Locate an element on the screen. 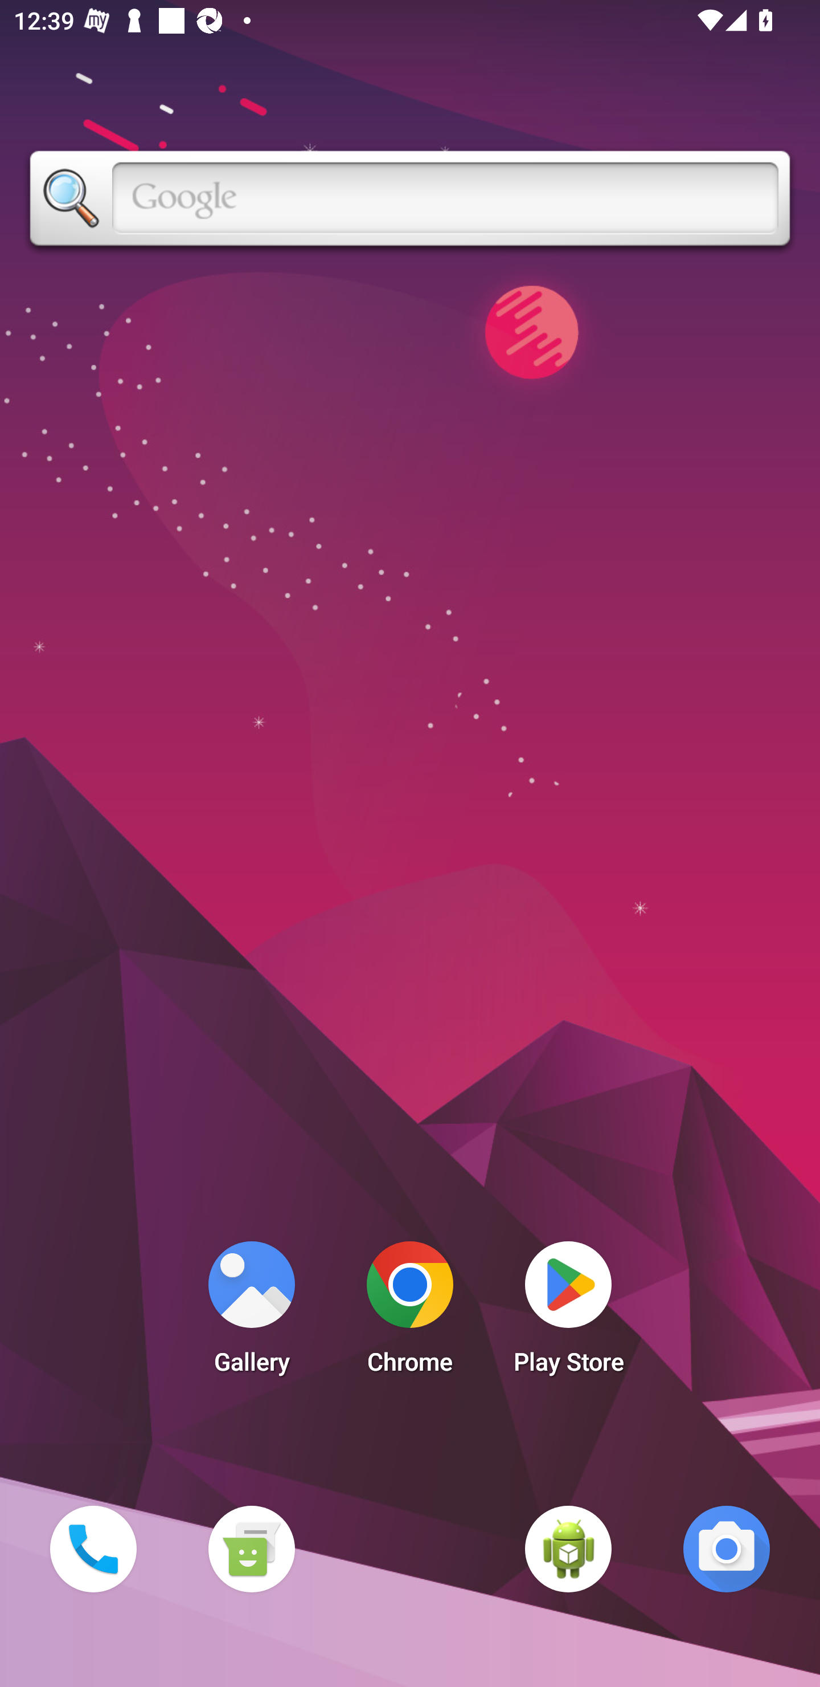  Phone is located at coordinates (93, 1549).